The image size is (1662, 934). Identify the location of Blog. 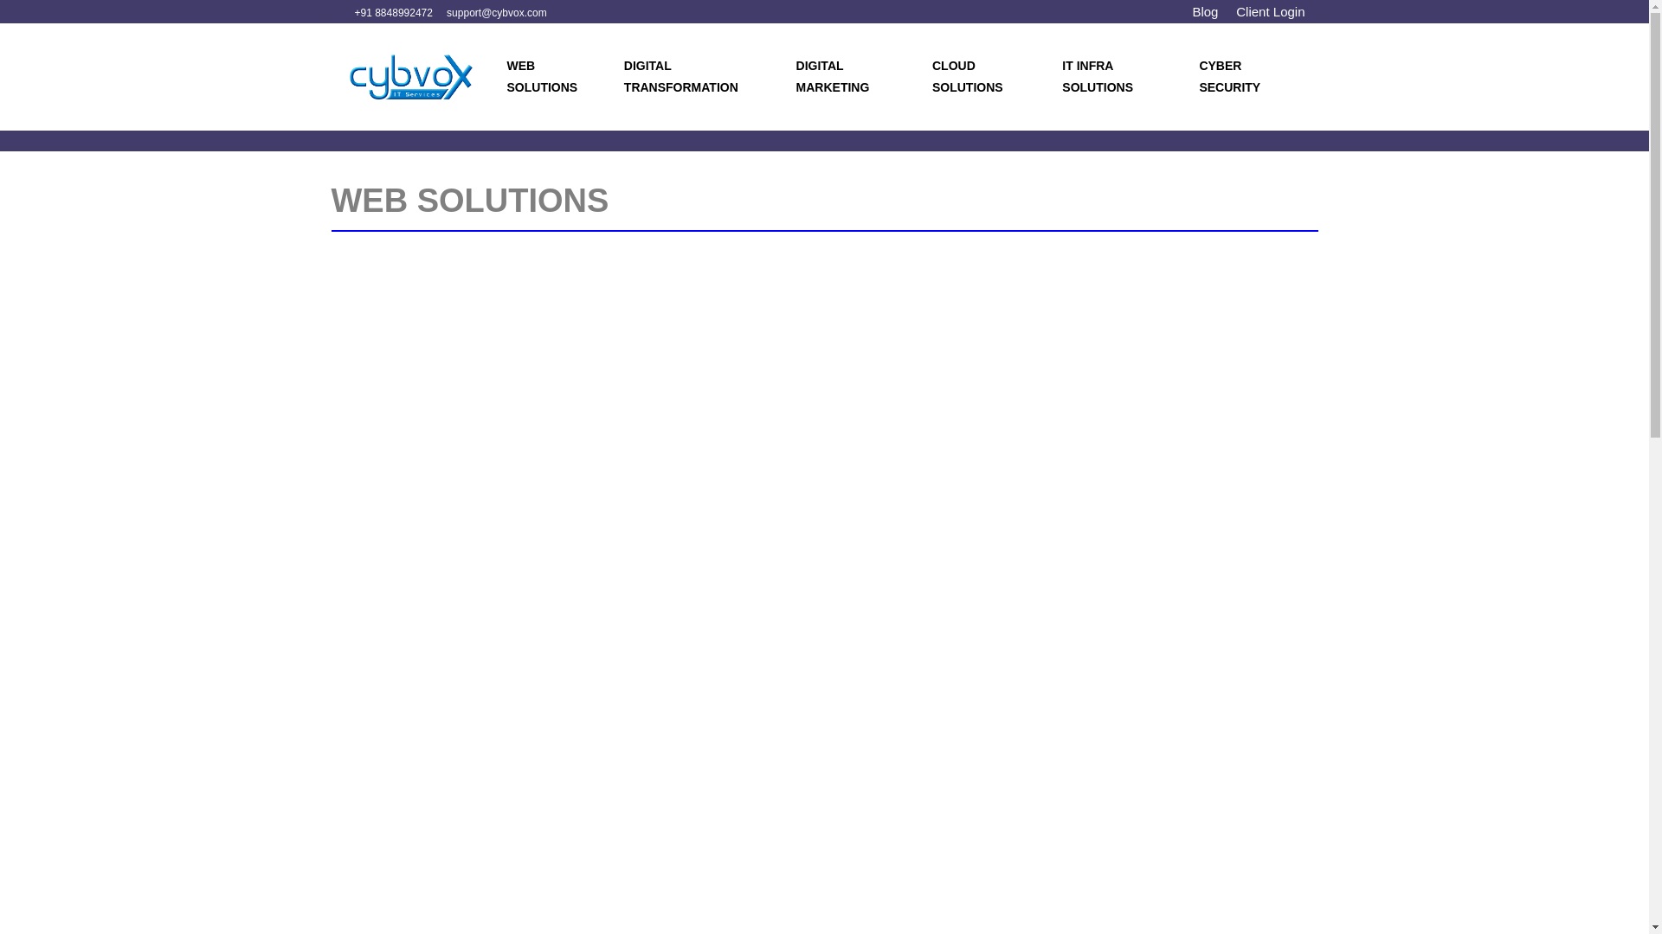
(1207, 11).